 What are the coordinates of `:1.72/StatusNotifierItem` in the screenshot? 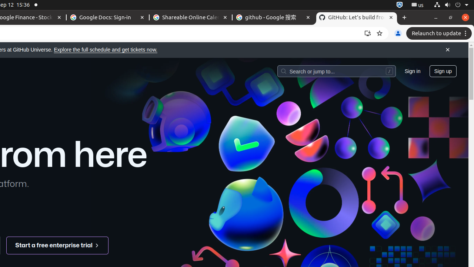 It's located at (400, 5).